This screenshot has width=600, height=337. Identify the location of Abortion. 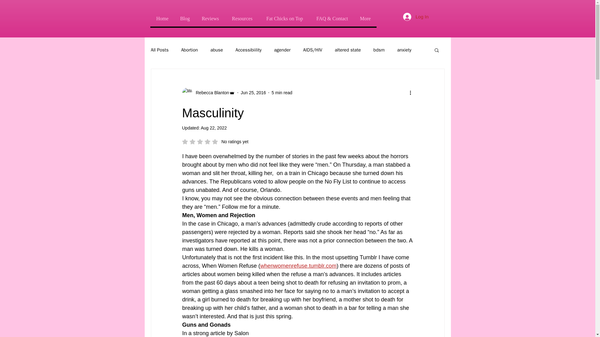
(189, 50).